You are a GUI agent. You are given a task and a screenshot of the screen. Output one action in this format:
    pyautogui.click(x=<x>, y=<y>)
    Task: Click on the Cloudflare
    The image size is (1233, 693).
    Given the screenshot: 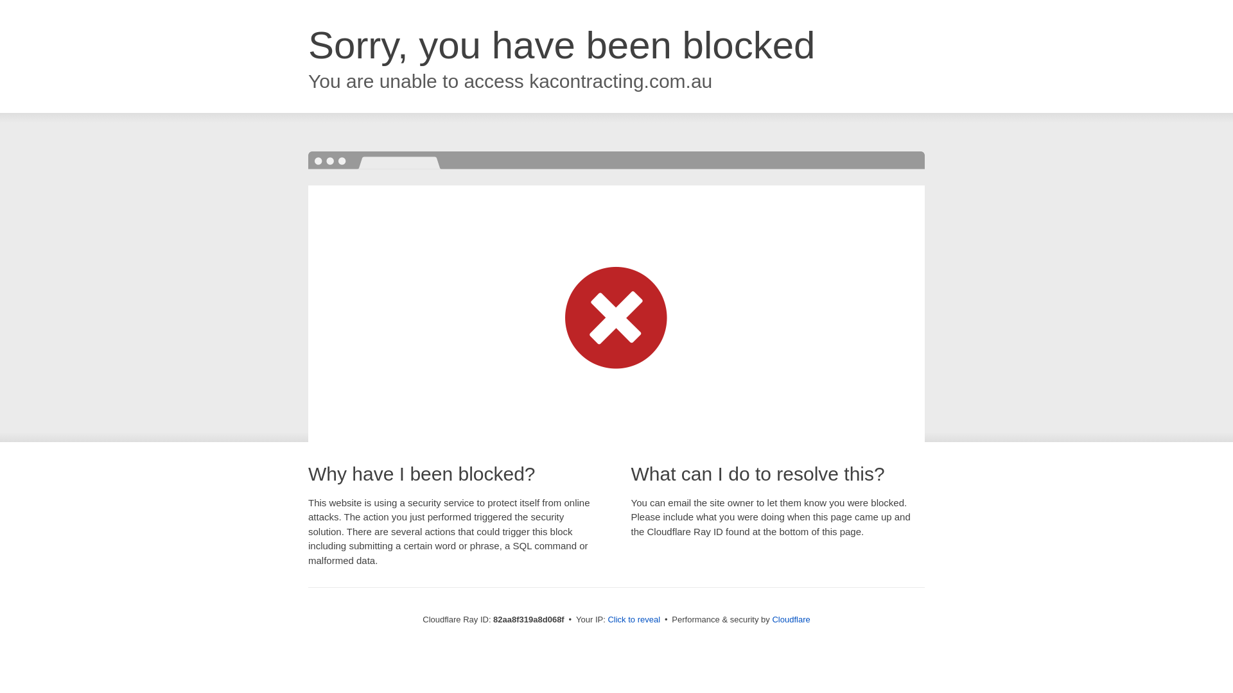 What is the action you would take?
    pyautogui.click(x=791, y=620)
    